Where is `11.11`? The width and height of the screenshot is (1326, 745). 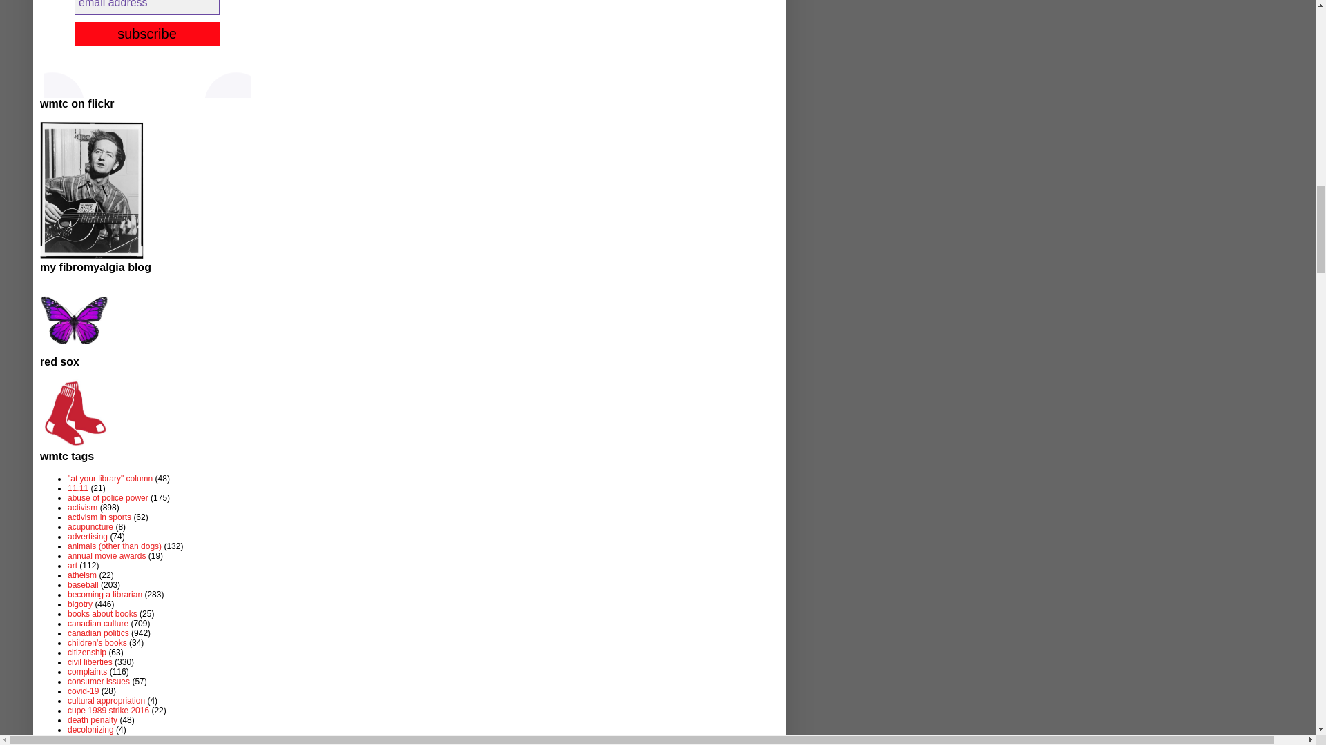 11.11 is located at coordinates (77, 488).